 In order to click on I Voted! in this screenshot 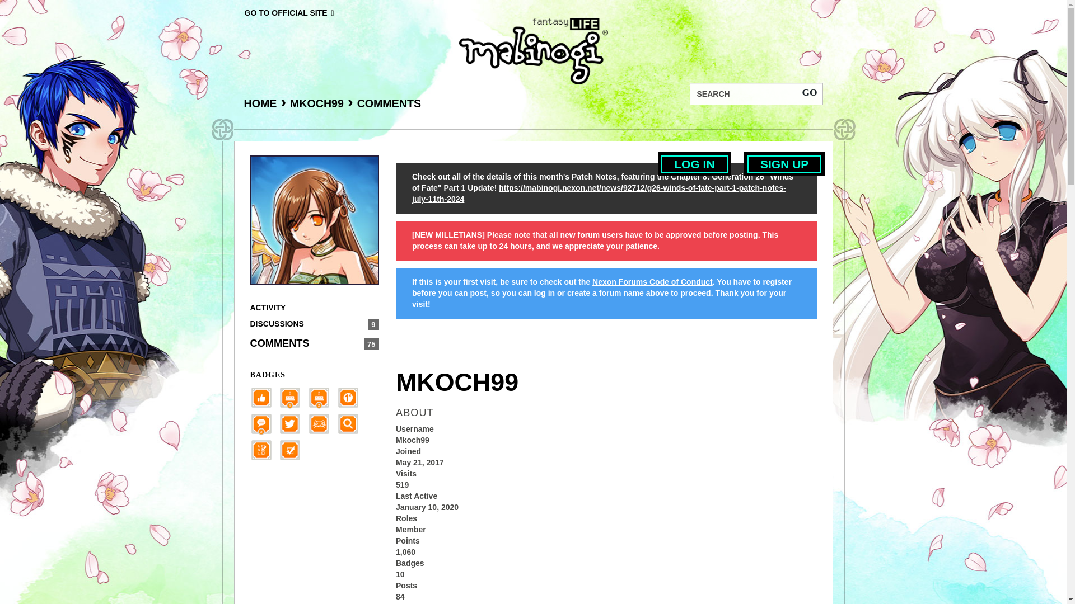, I will do `click(293, 450)`.